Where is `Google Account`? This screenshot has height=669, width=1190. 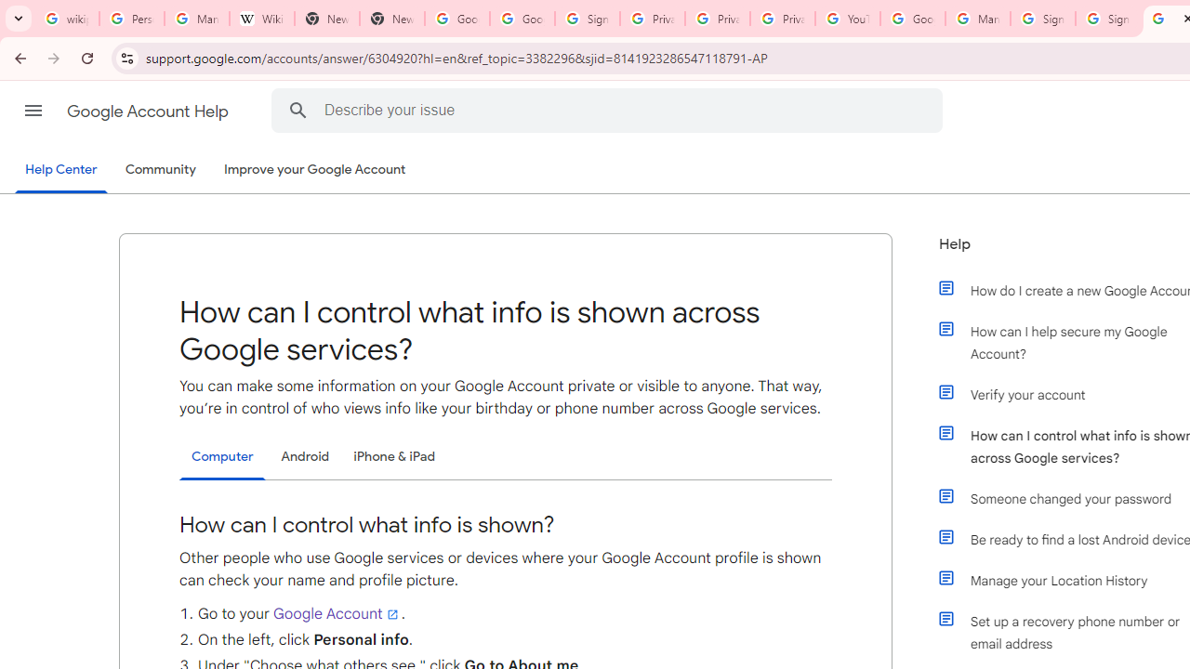
Google Account is located at coordinates (337, 613).